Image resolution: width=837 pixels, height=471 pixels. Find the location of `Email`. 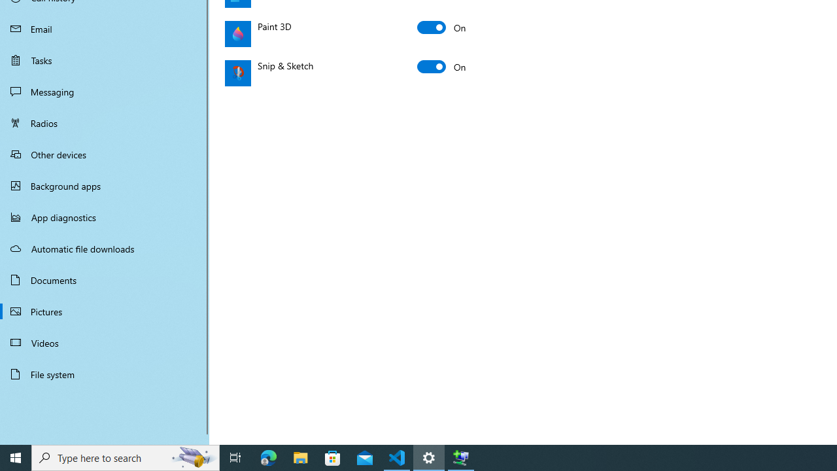

Email is located at coordinates (105, 29).